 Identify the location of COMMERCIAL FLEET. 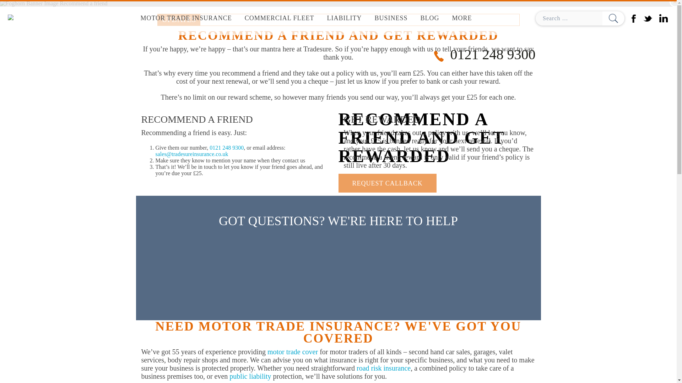
(279, 18).